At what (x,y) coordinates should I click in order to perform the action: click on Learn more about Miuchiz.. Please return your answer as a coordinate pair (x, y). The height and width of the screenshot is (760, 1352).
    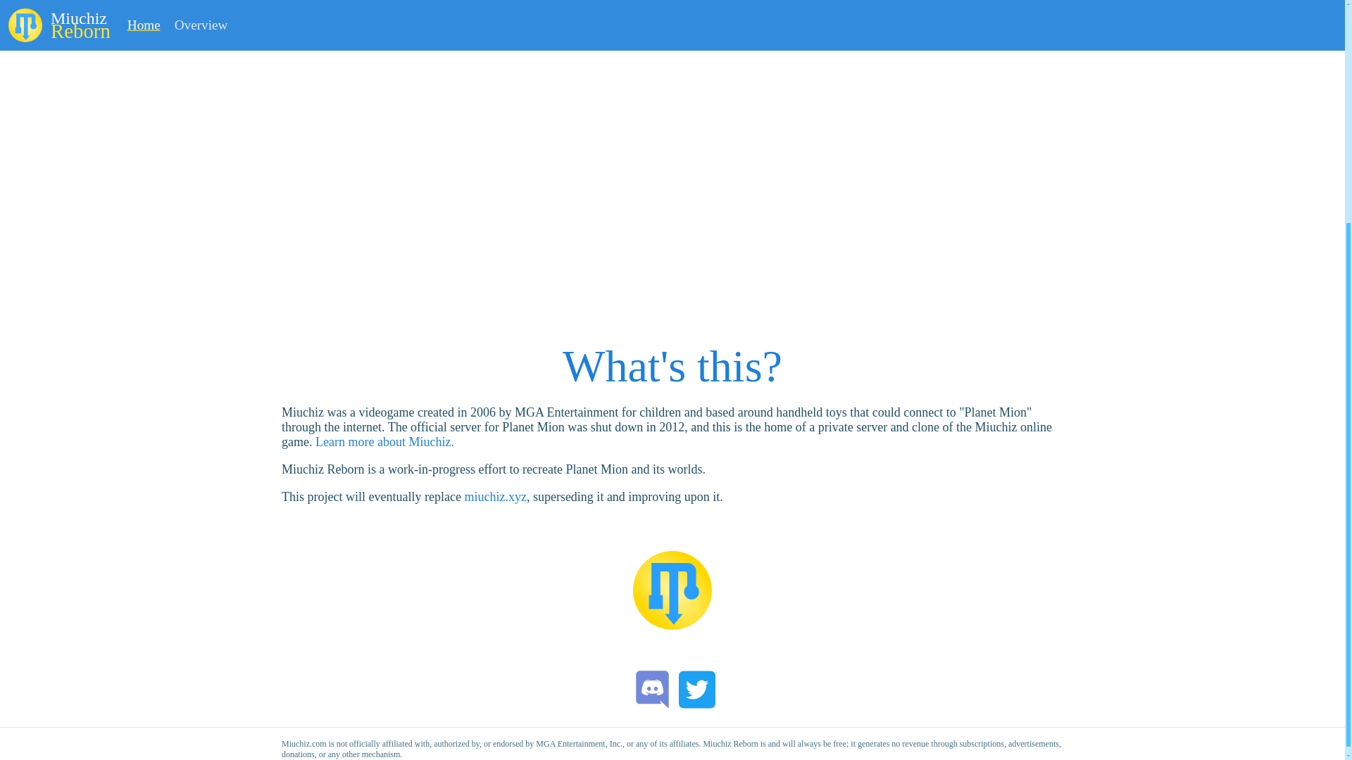
    Looking at the image, I should click on (384, 442).